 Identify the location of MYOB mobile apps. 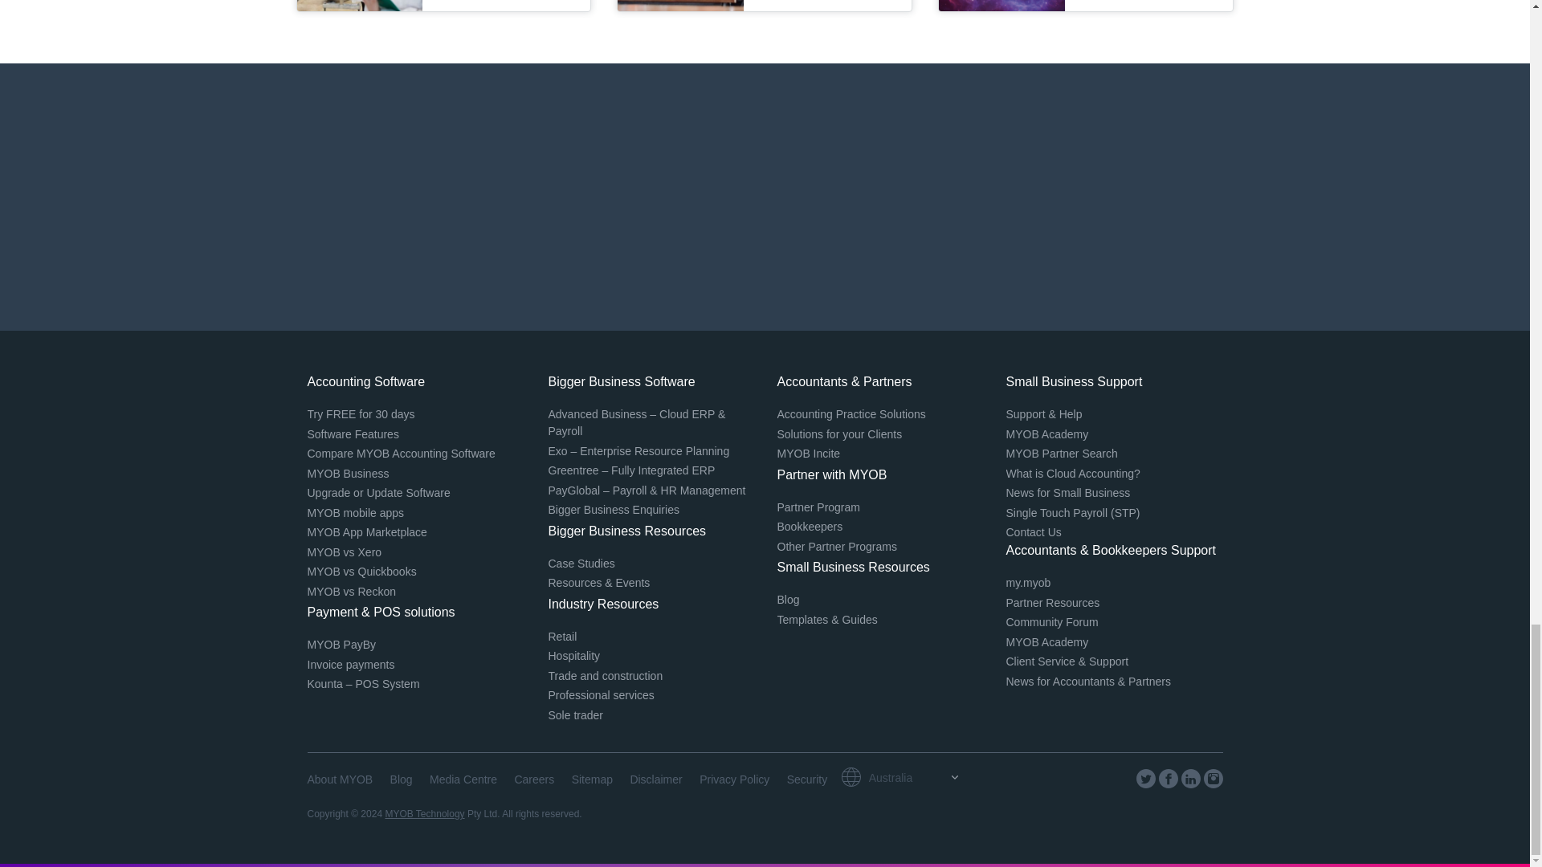
(355, 512).